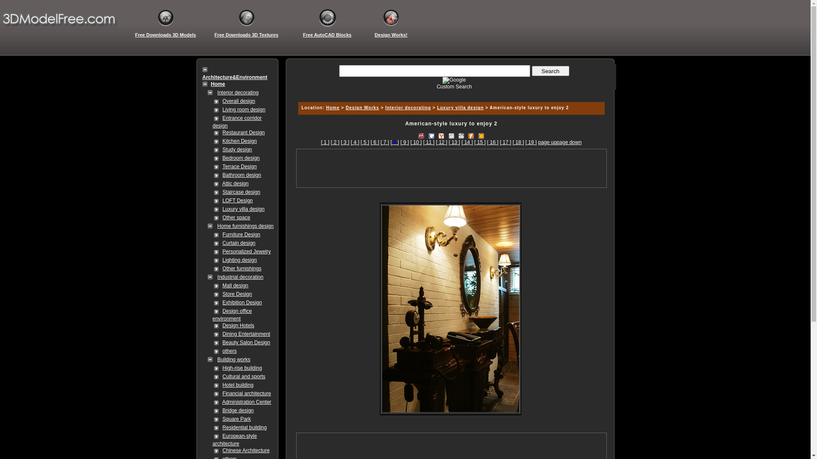 This screenshot has height=459, width=817. I want to click on Home, so click(333, 108).